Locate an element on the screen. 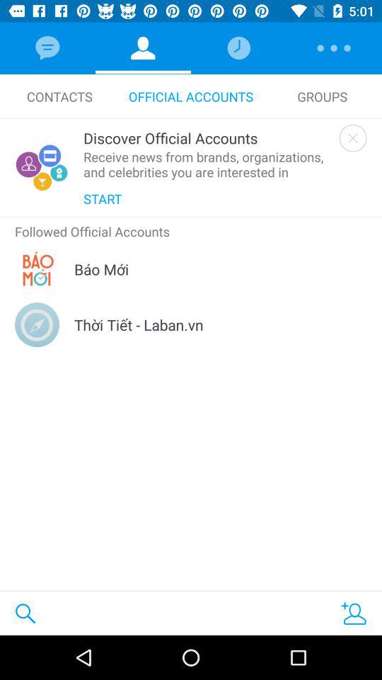 This screenshot has height=680, width=382. close tab is located at coordinates (352, 137).